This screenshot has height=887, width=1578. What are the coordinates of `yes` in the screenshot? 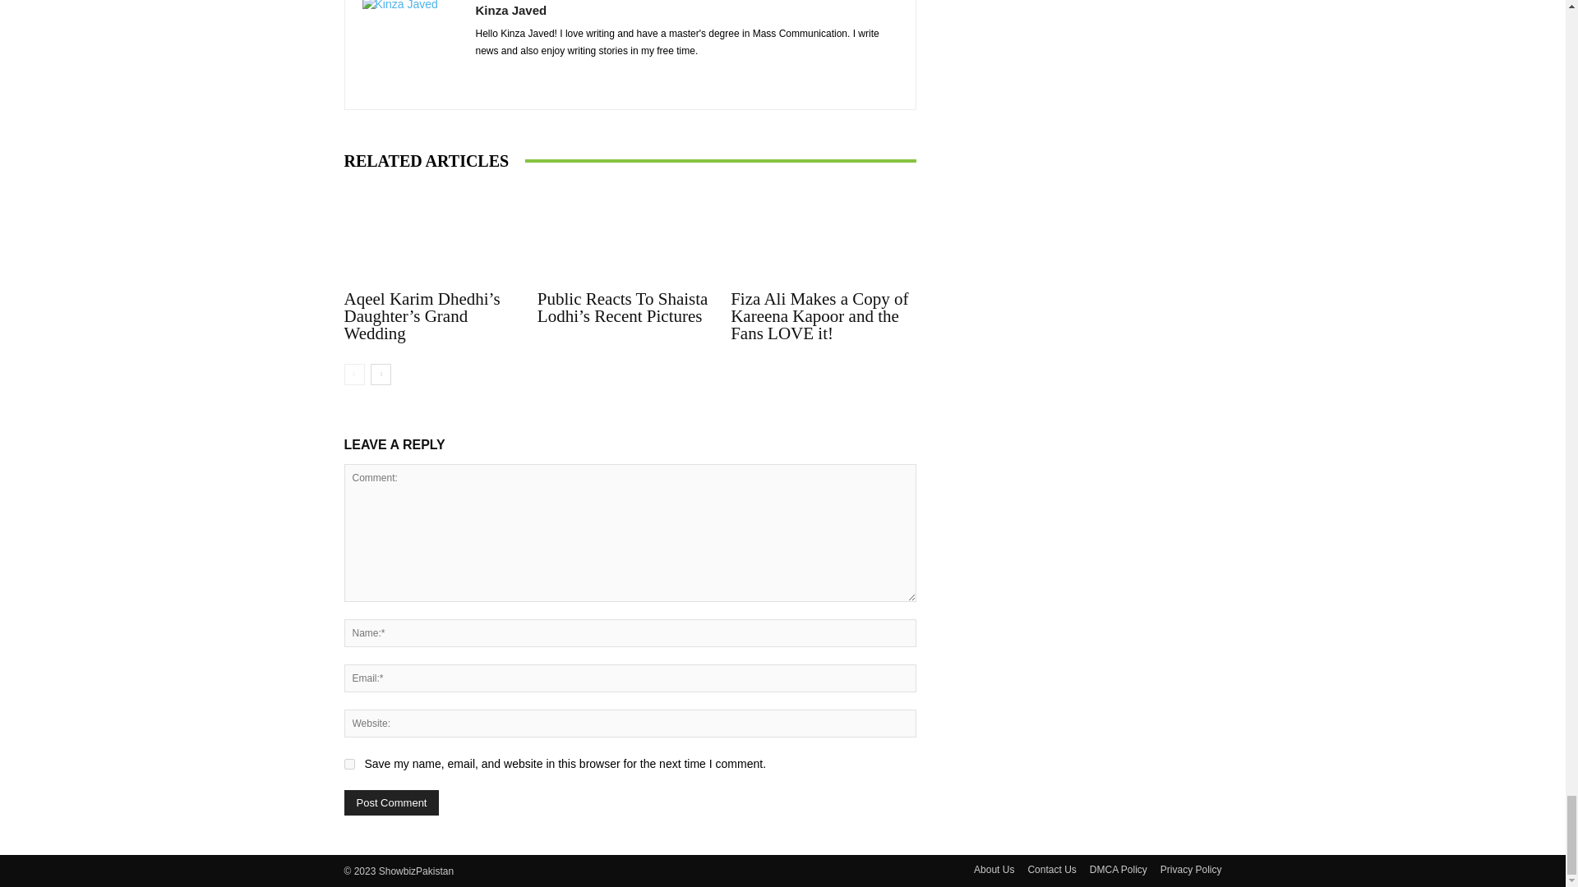 It's located at (348, 764).